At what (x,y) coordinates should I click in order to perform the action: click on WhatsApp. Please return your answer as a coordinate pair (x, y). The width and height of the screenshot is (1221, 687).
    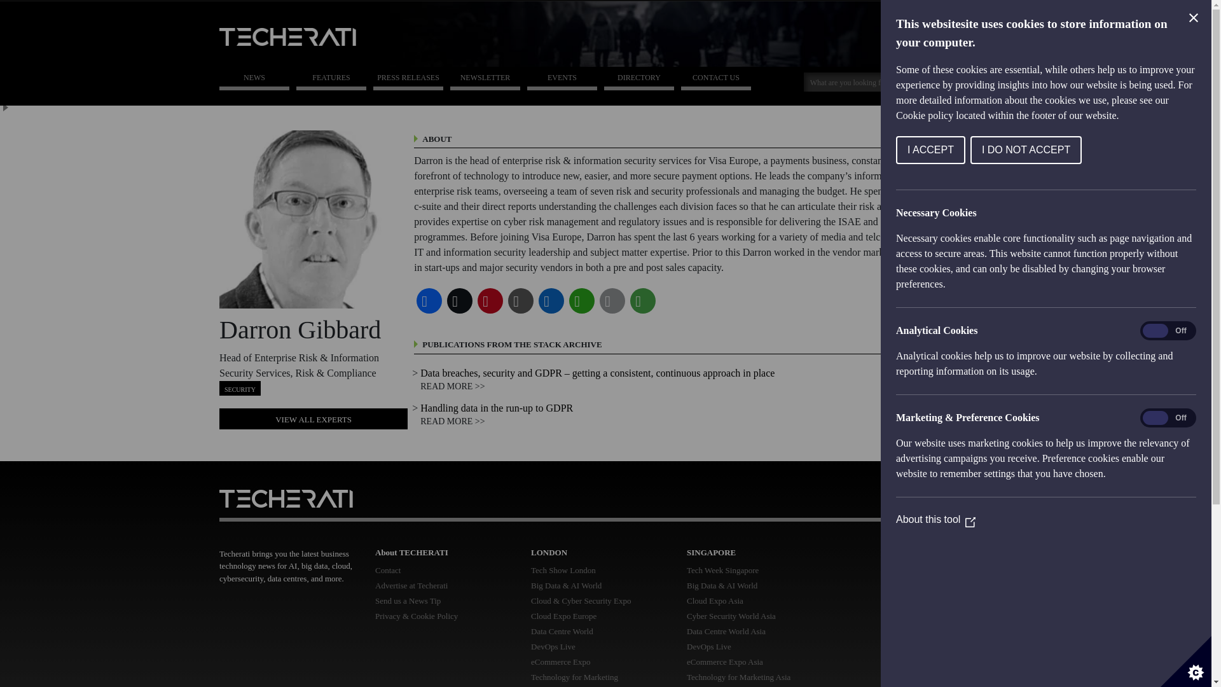
    Looking at the image, I should click on (581, 300).